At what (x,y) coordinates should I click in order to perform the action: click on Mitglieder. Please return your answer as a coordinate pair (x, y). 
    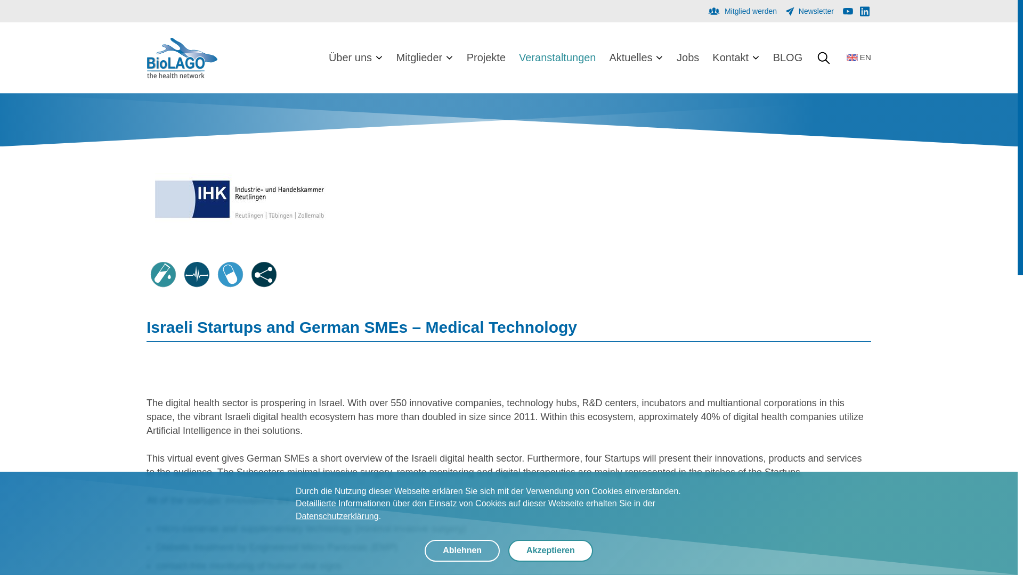
    Looking at the image, I should click on (425, 57).